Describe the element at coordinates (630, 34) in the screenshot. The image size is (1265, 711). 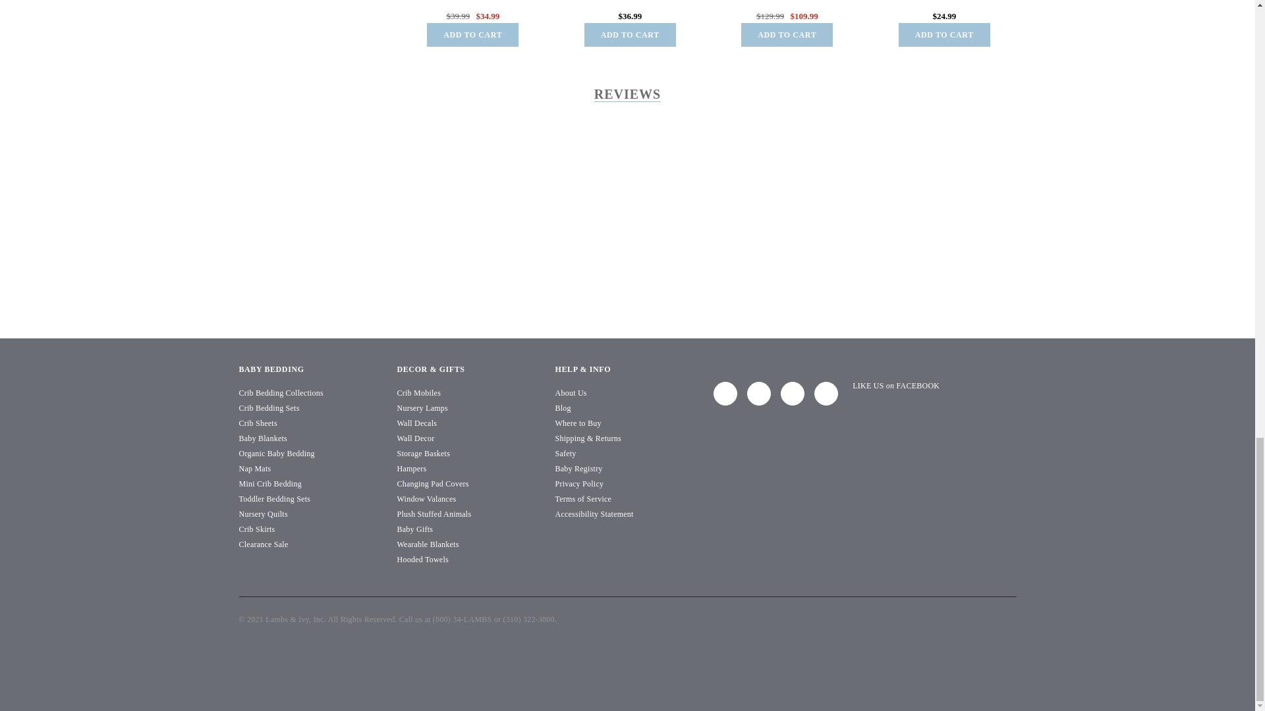
I see `Add to Cart` at that location.